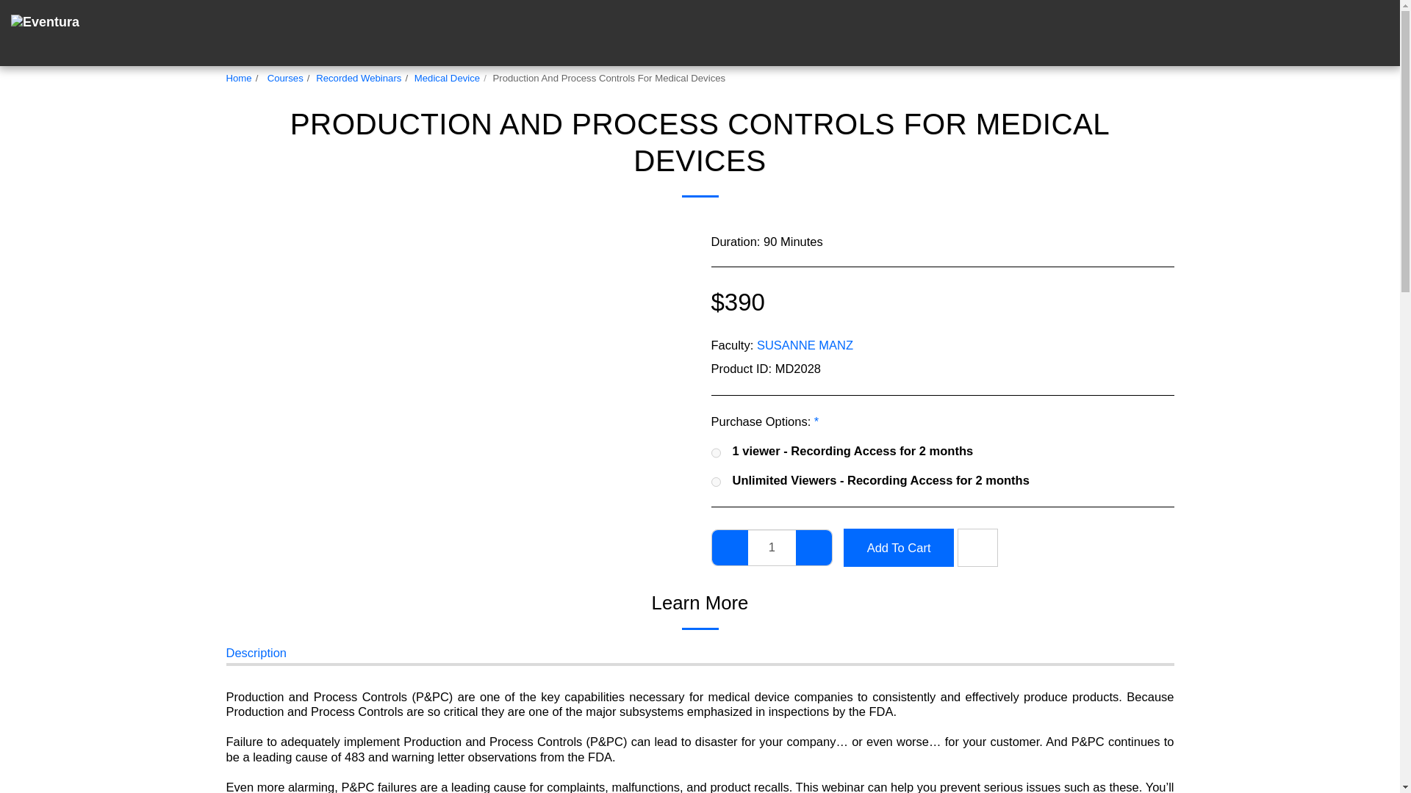  What do you see at coordinates (447, 78) in the screenshot?
I see `Medical Device` at bounding box center [447, 78].